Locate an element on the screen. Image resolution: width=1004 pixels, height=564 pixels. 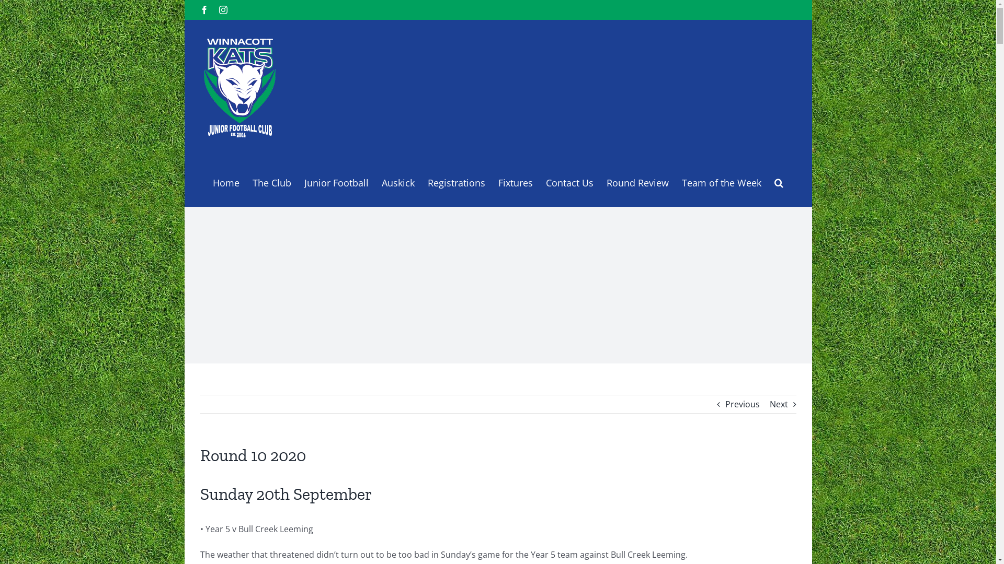
The Club is located at coordinates (271, 182).